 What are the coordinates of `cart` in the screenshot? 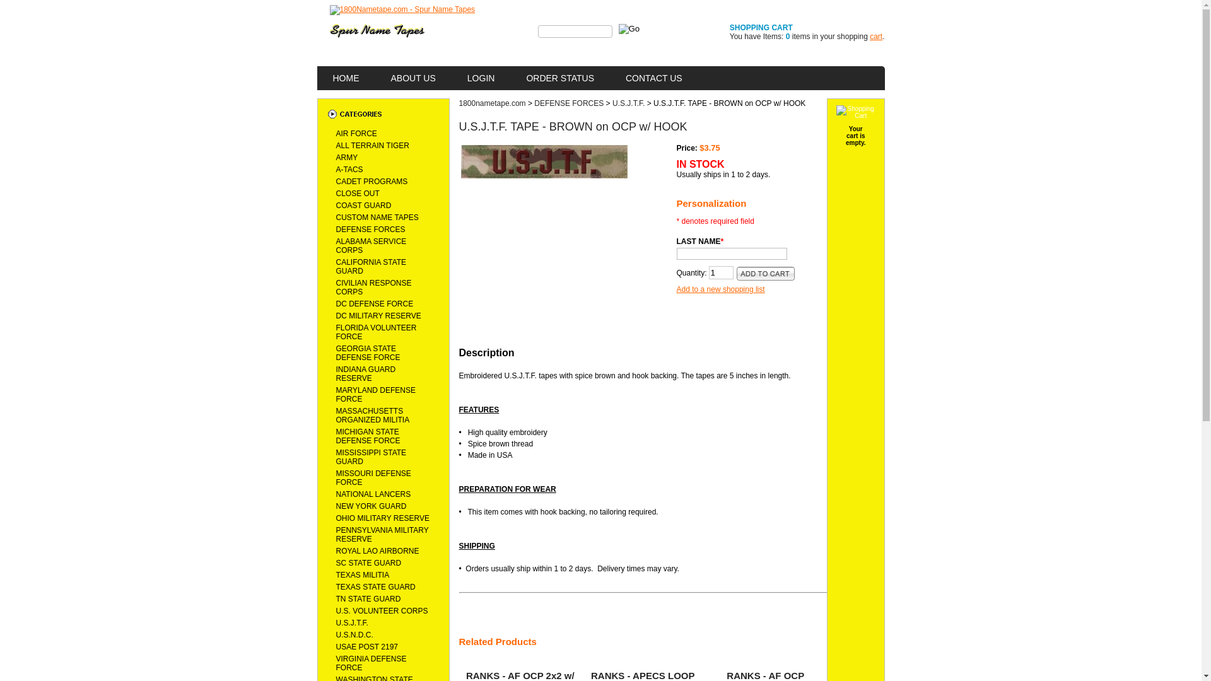 It's located at (876, 37).